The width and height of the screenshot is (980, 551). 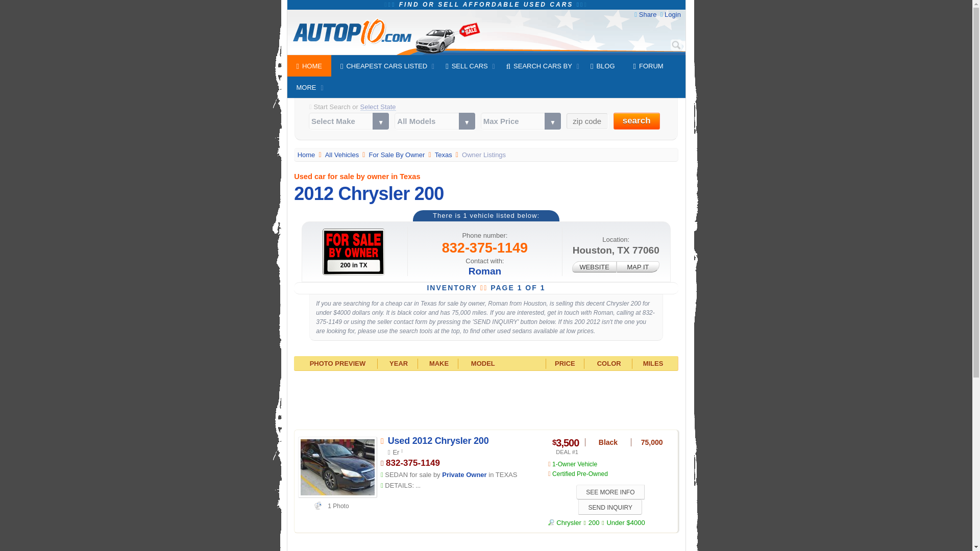 What do you see at coordinates (307, 155) in the screenshot?
I see `Autopten.com Home` at bounding box center [307, 155].